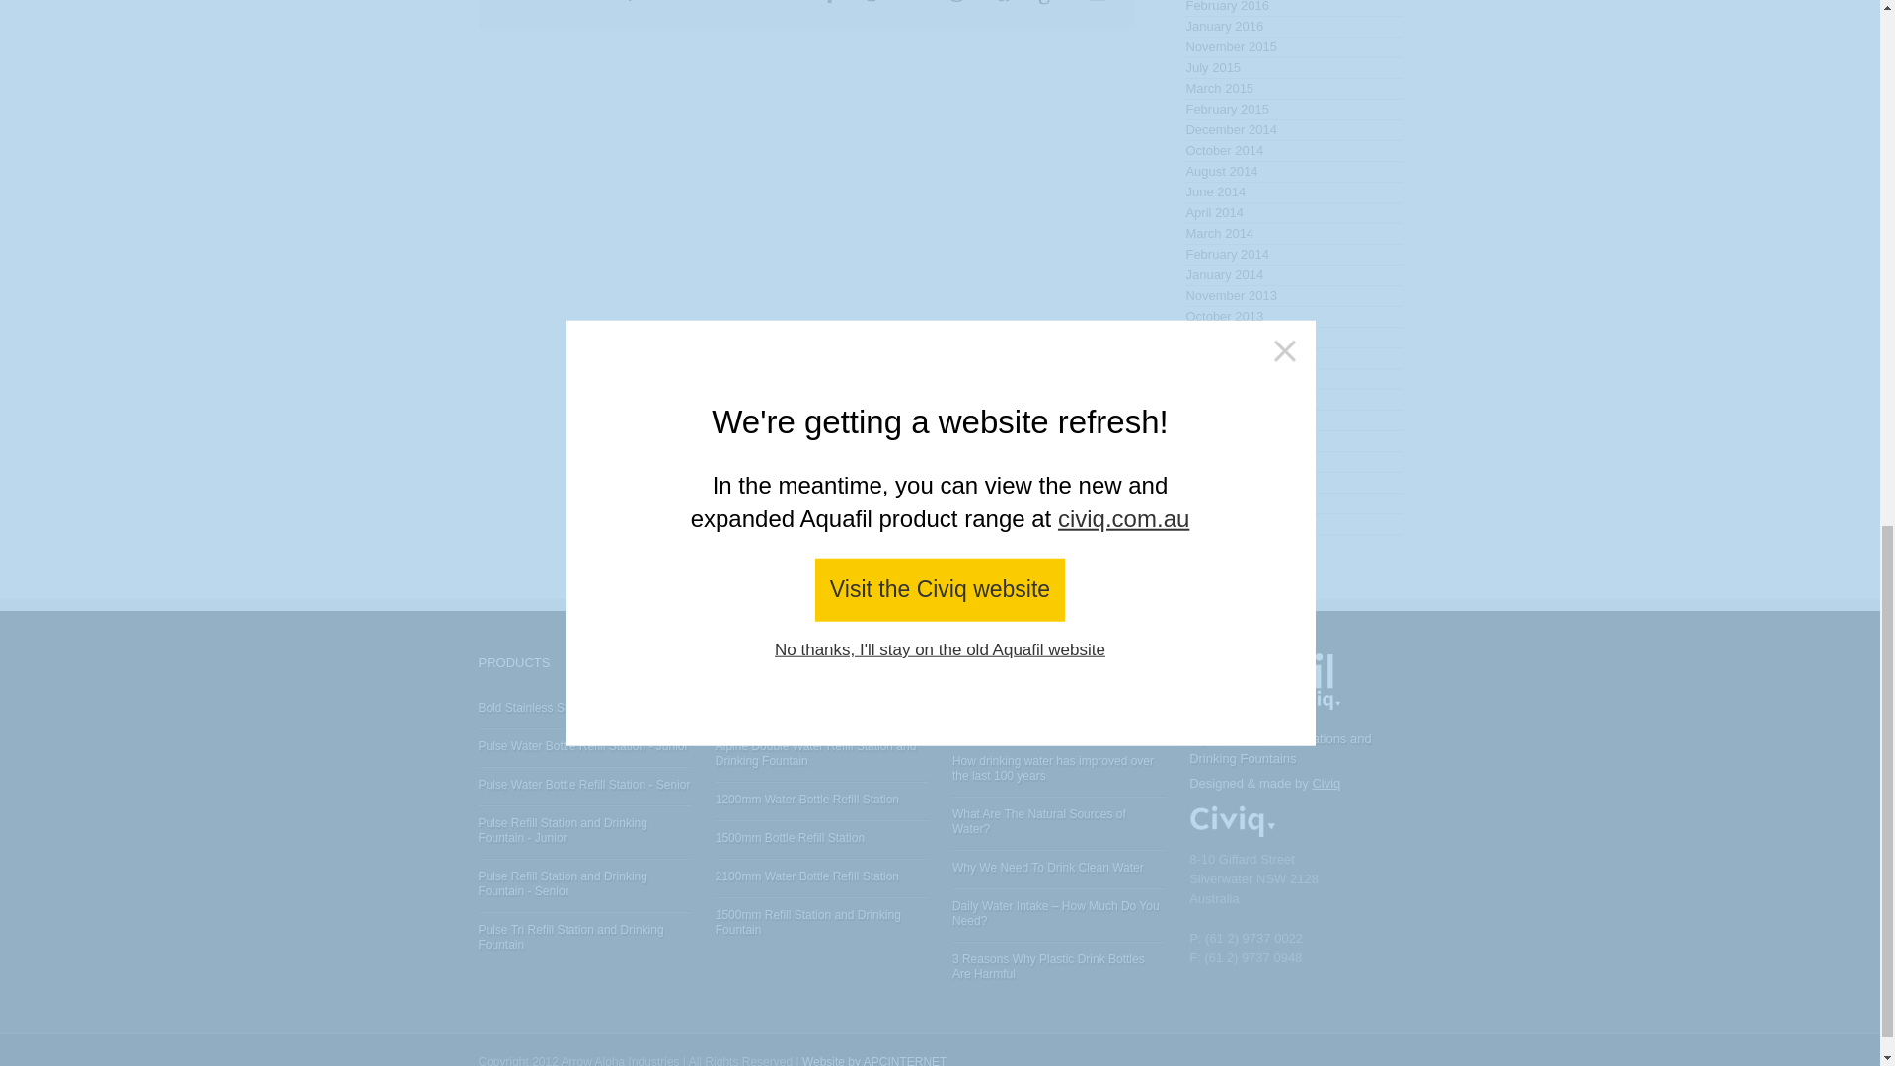  What do you see at coordinates (912, 2) in the screenshot?
I see `LinkedIn` at bounding box center [912, 2].